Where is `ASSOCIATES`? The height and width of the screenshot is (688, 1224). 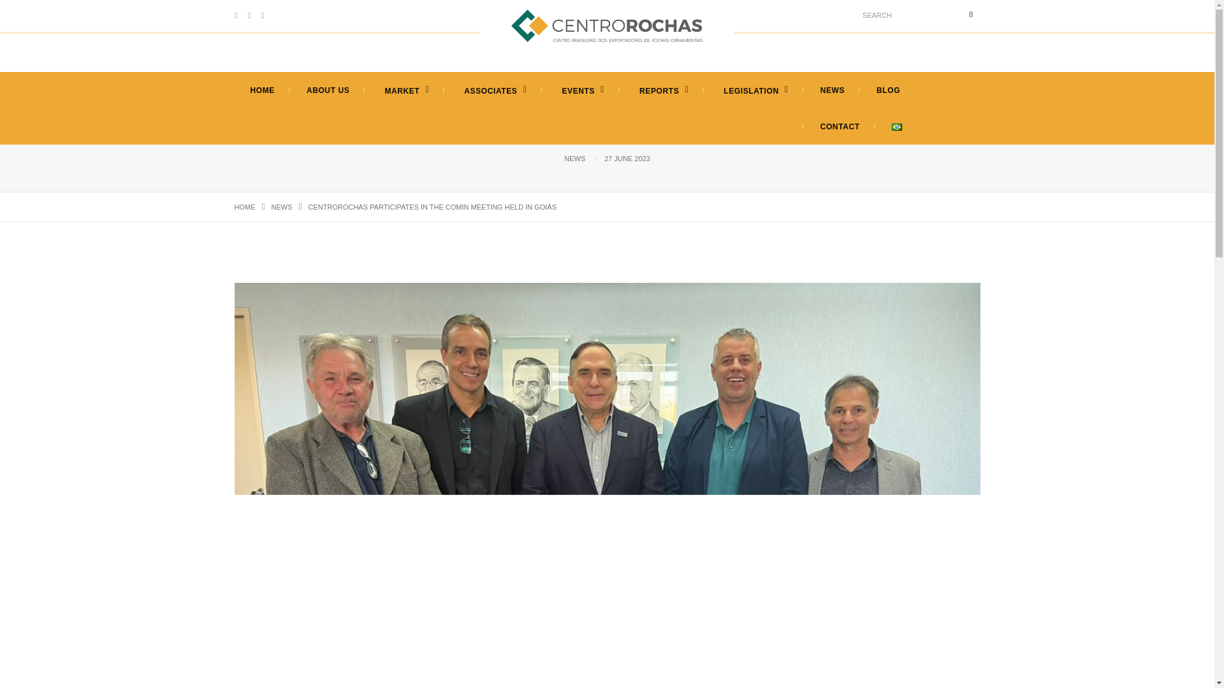
ASSOCIATES is located at coordinates (493, 91).